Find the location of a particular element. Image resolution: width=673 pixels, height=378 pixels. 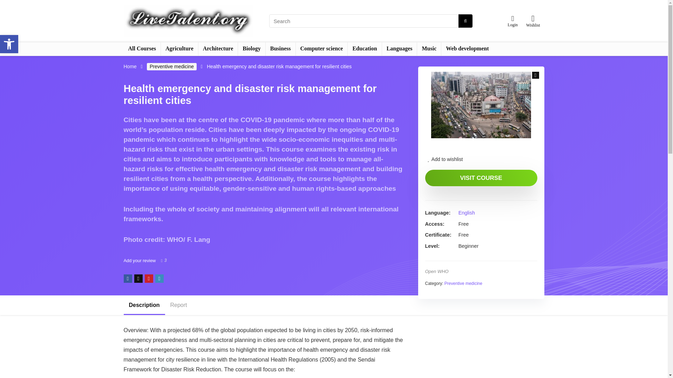

Accessibility Tools is located at coordinates (9, 44).